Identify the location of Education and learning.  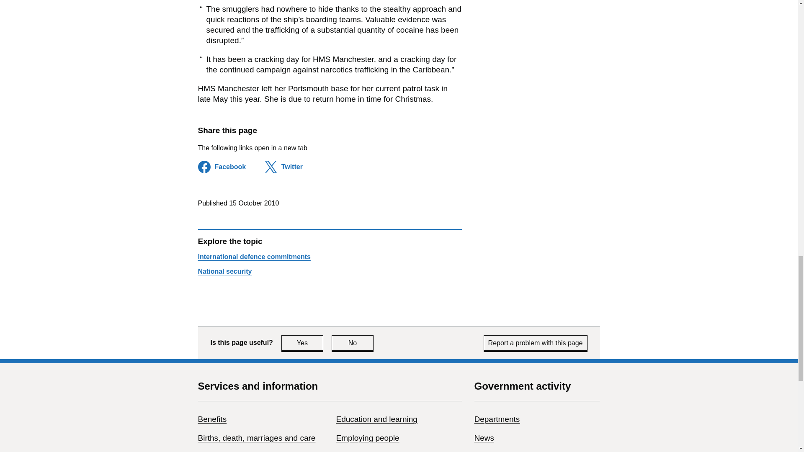
(353, 343).